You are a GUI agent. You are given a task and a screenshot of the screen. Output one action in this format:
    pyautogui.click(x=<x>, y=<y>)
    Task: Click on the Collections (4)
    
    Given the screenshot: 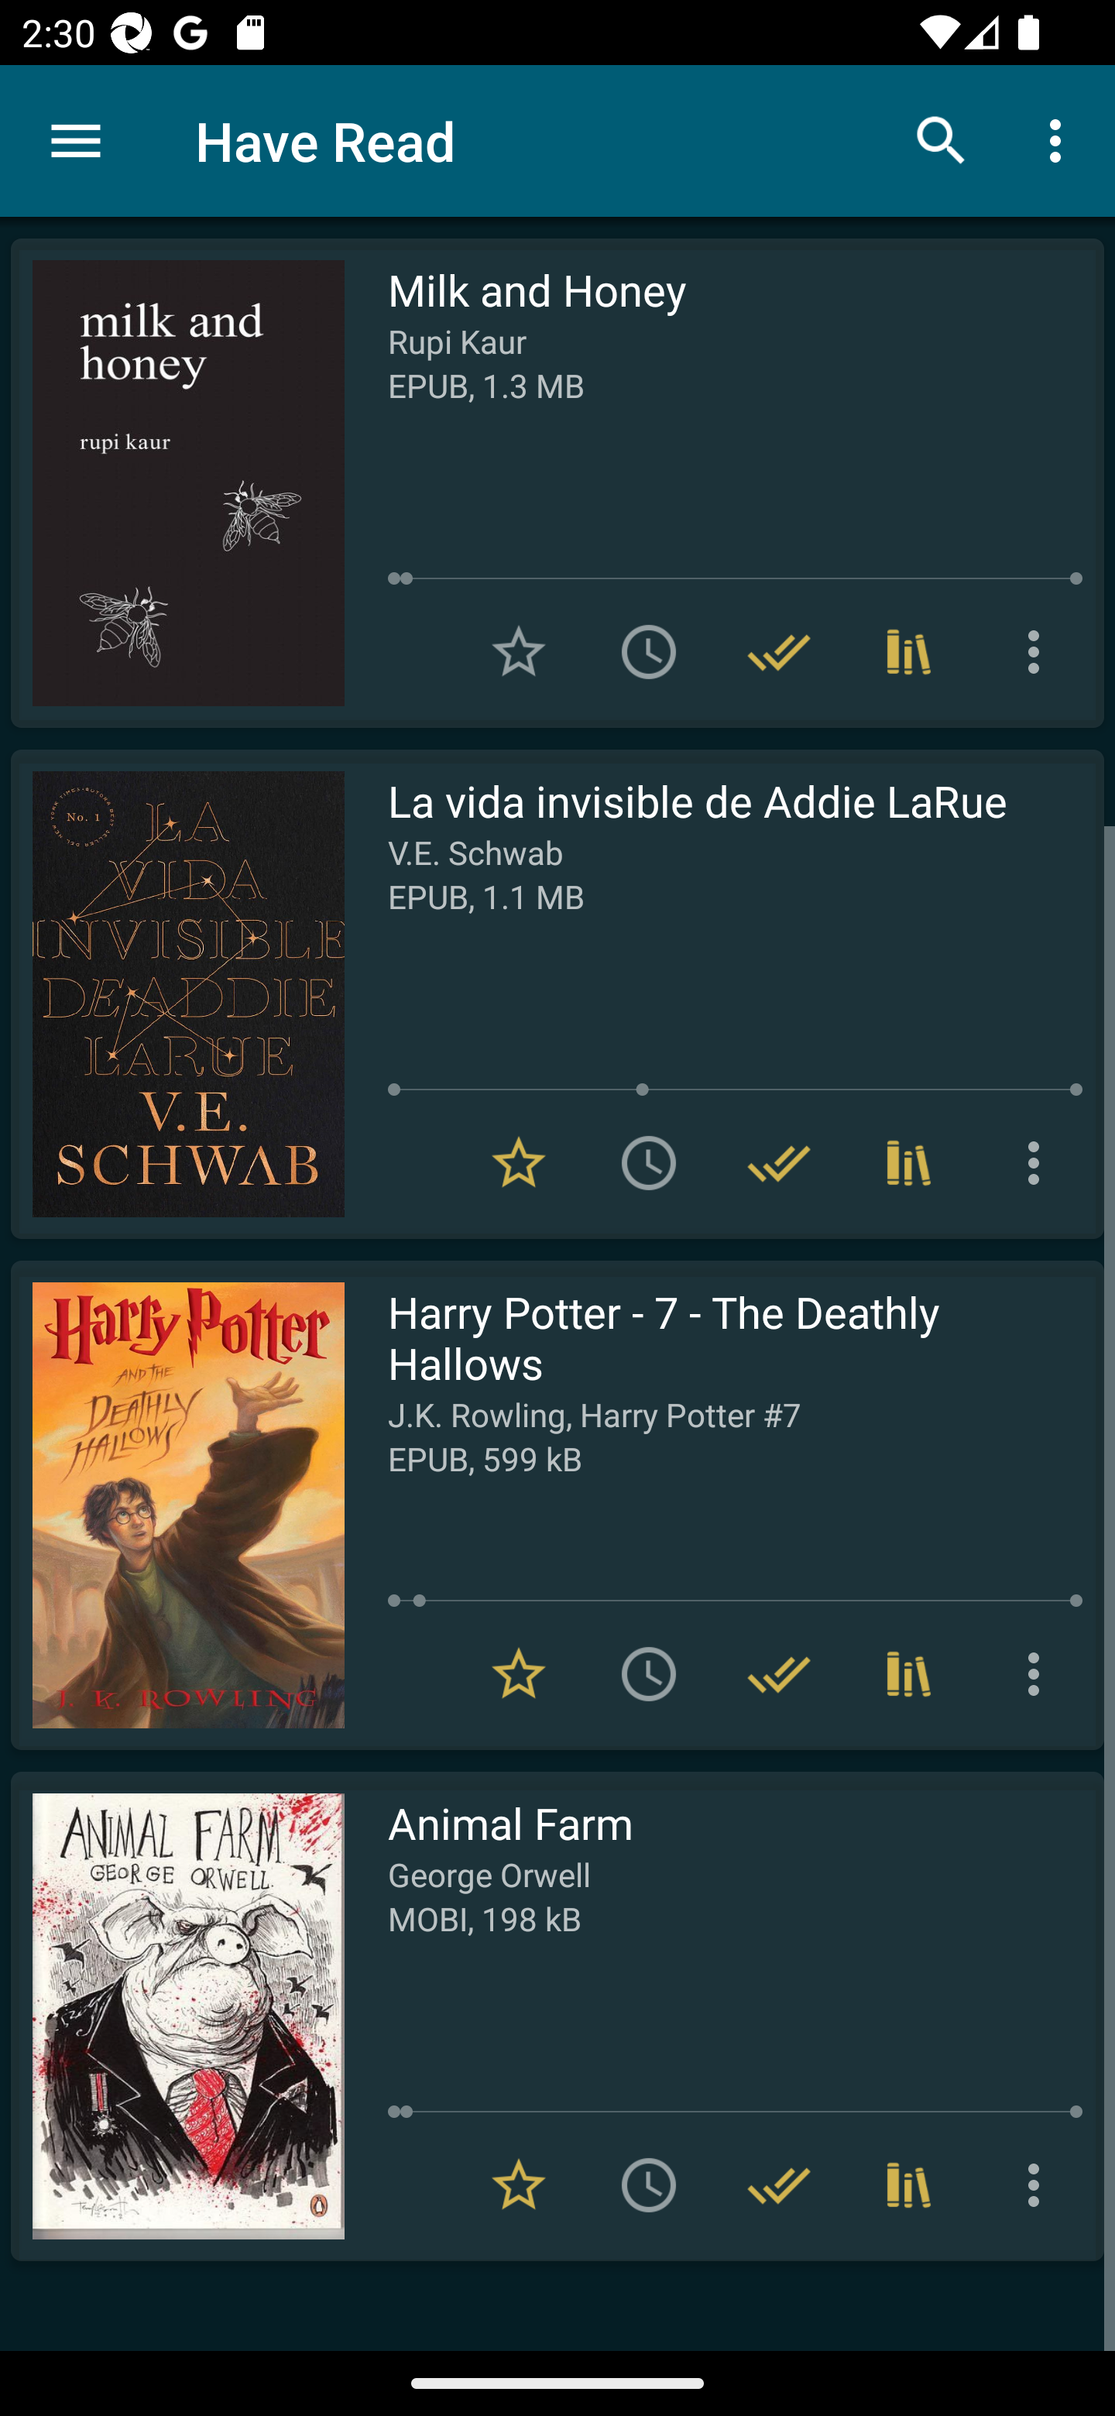 What is the action you would take?
    pyautogui.click(x=909, y=652)
    